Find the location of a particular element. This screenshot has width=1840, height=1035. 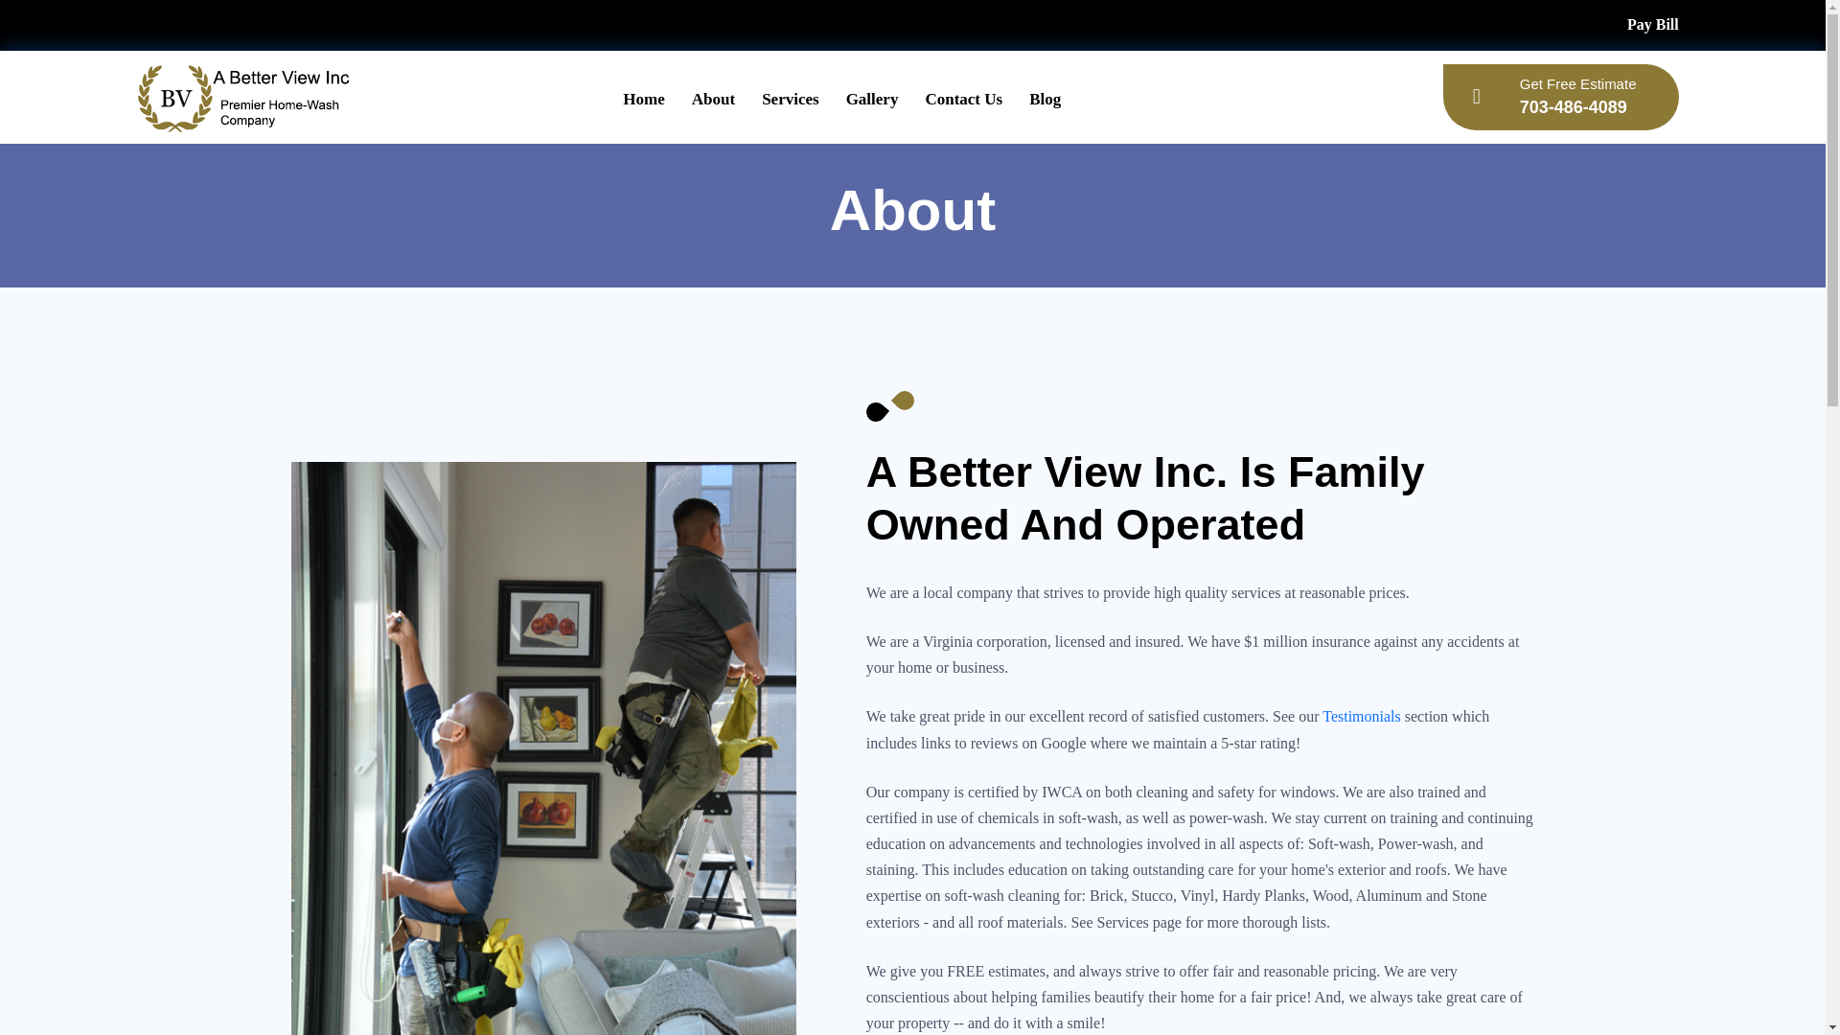

Services is located at coordinates (1560, 98).